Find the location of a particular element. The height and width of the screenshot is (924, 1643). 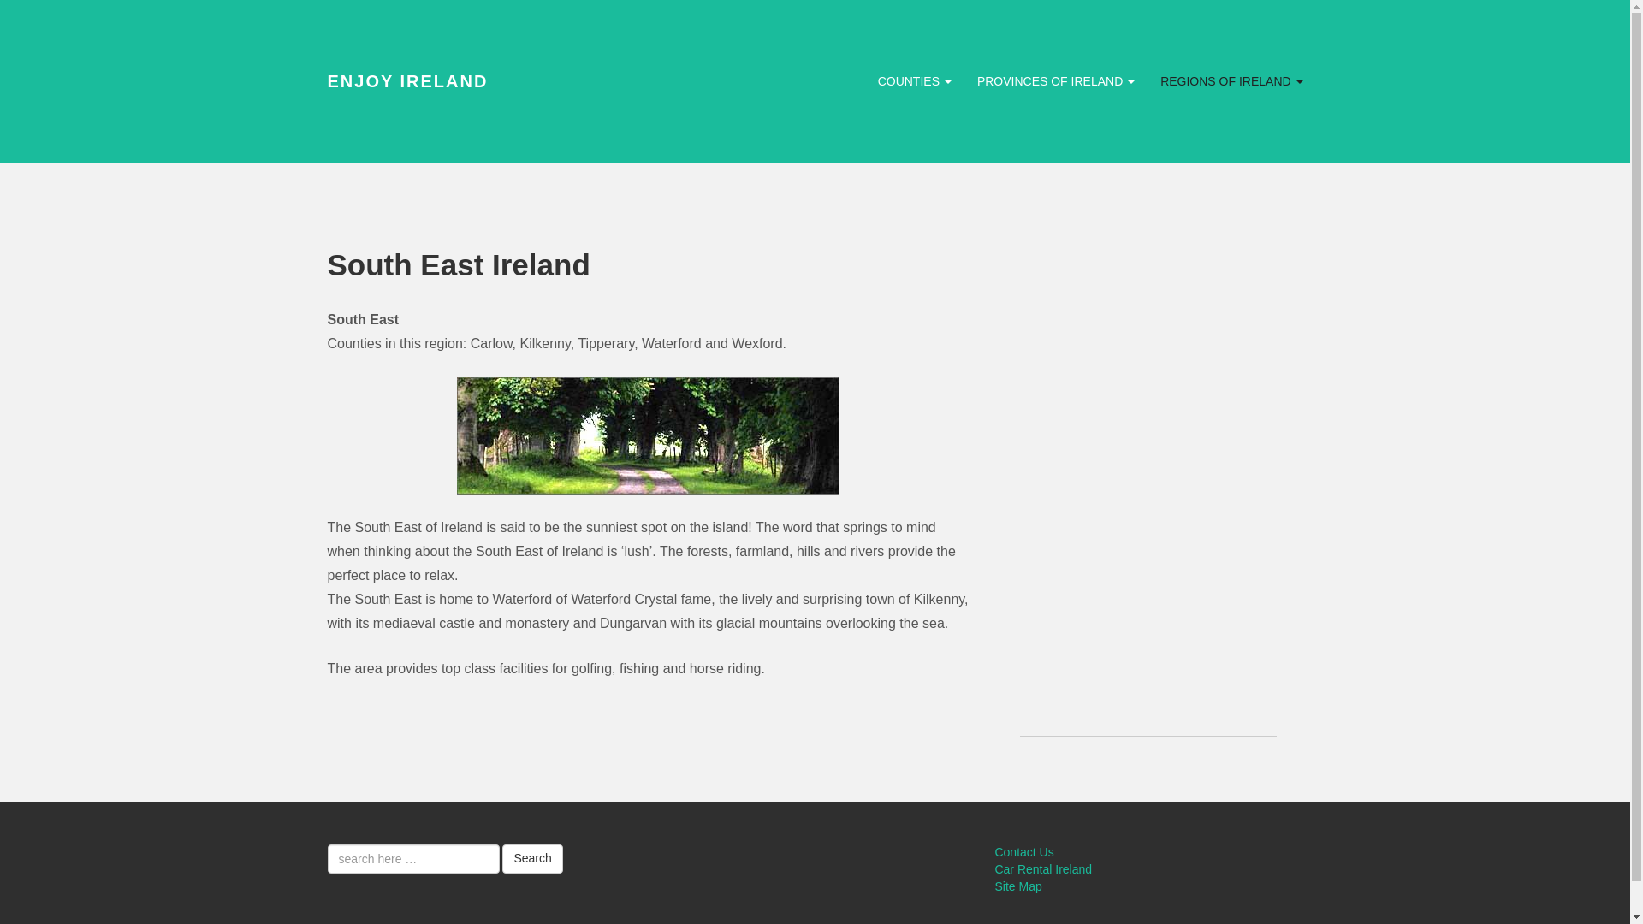

Enjoy Ireland is located at coordinates (407, 80).